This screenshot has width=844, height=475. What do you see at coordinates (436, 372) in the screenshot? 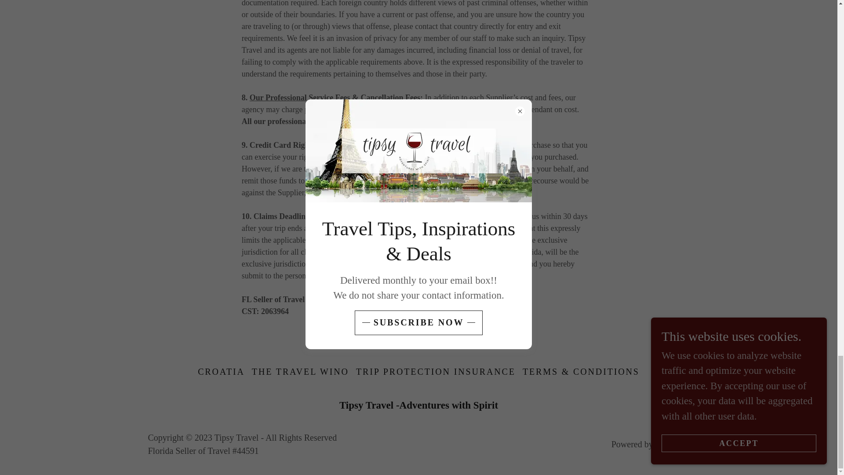
I see `TRIP PROTECTION INSURANCE` at bounding box center [436, 372].